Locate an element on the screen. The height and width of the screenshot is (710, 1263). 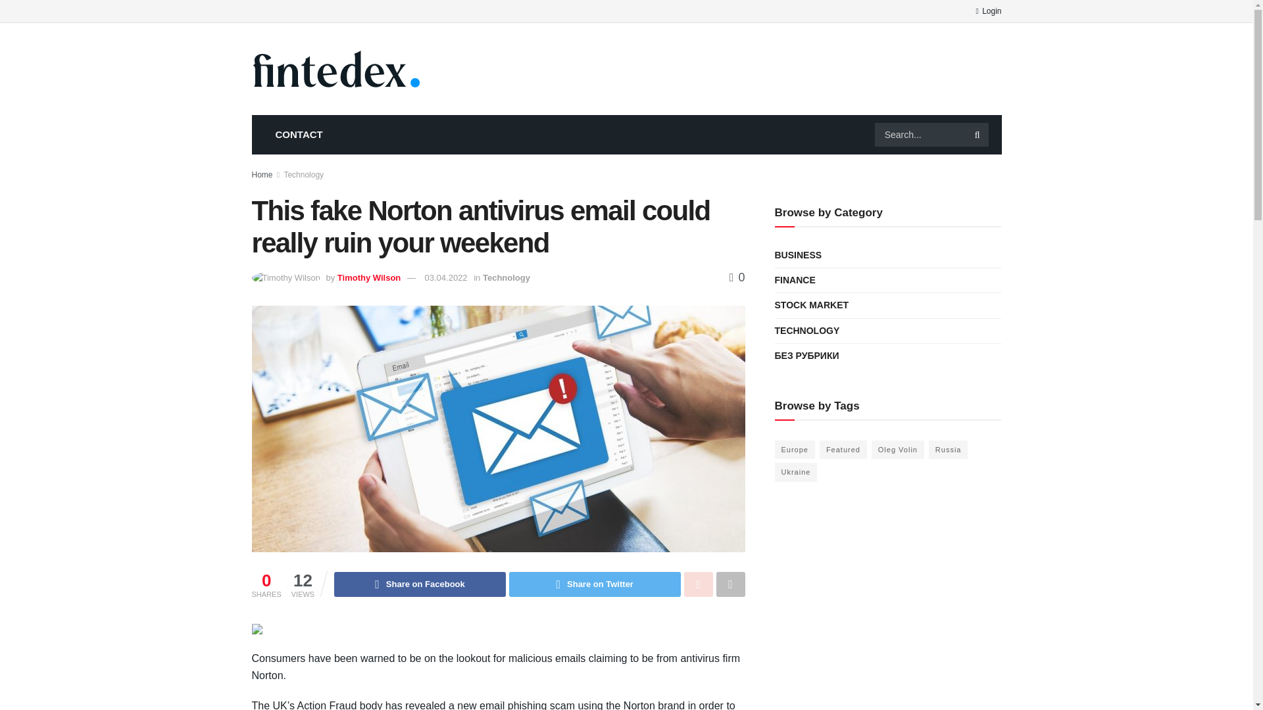
Technology is located at coordinates (303, 175).